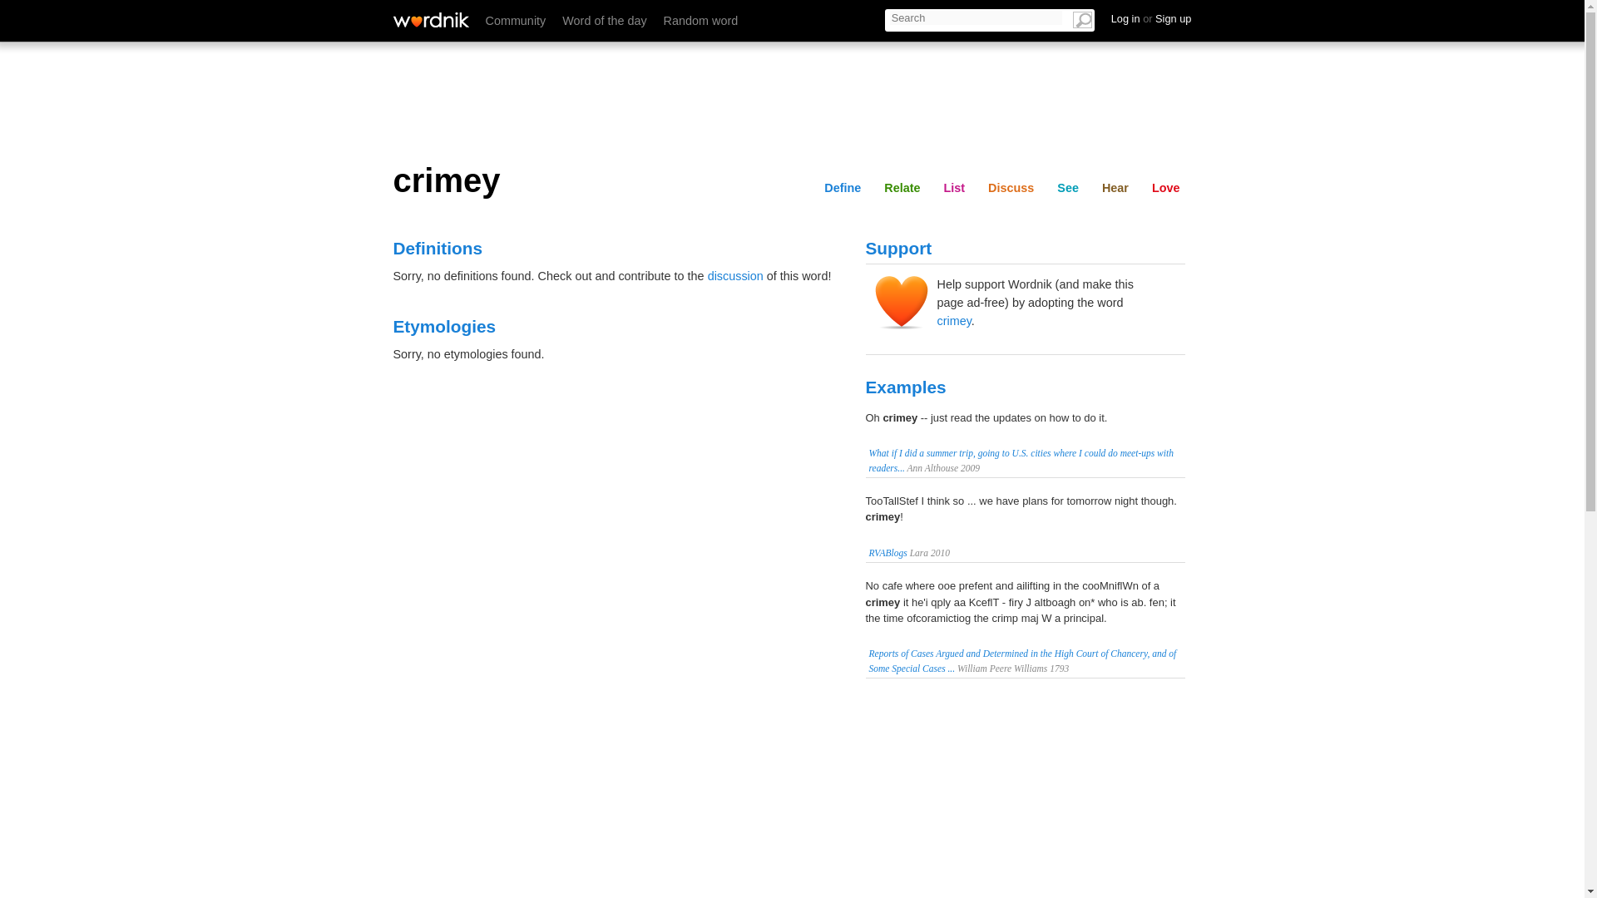  What do you see at coordinates (1068, 187) in the screenshot?
I see `See` at bounding box center [1068, 187].